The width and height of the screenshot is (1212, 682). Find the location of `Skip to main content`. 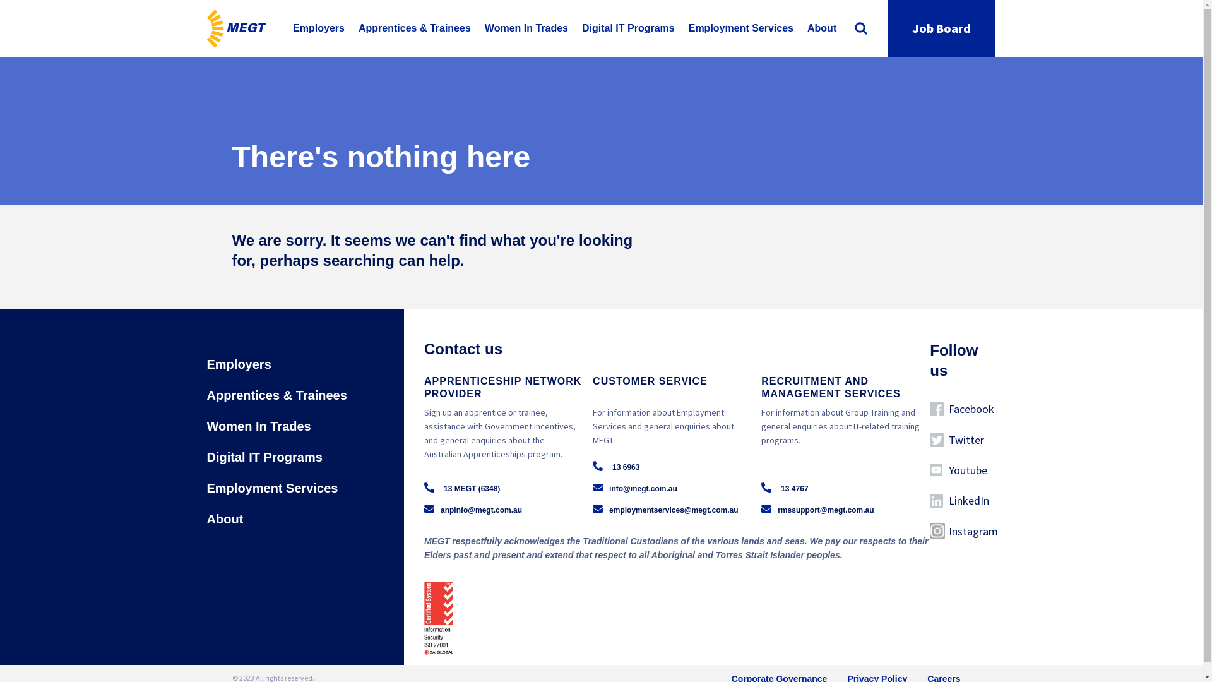

Skip to main content is located at coordinates (0, 0).